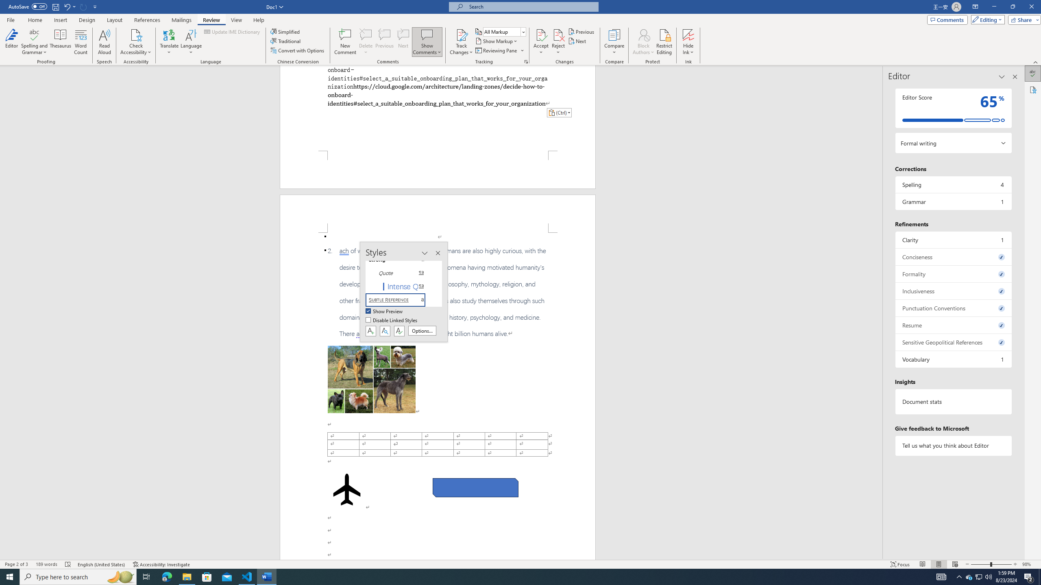 The height and width of the screenshot is (585, 1041). What do you see at coordinates (233, 32) in the screenshot?
I see `Update IME Dictionary...` at bounding box center [233, 32].